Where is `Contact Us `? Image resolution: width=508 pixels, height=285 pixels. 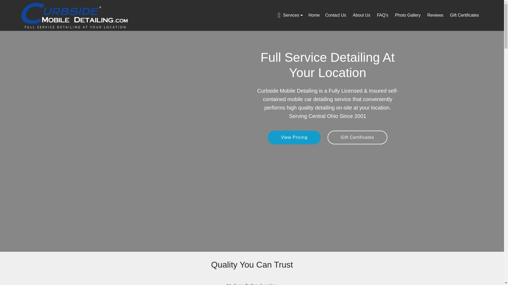 Contact Us  is located at coordinates (336, 15).